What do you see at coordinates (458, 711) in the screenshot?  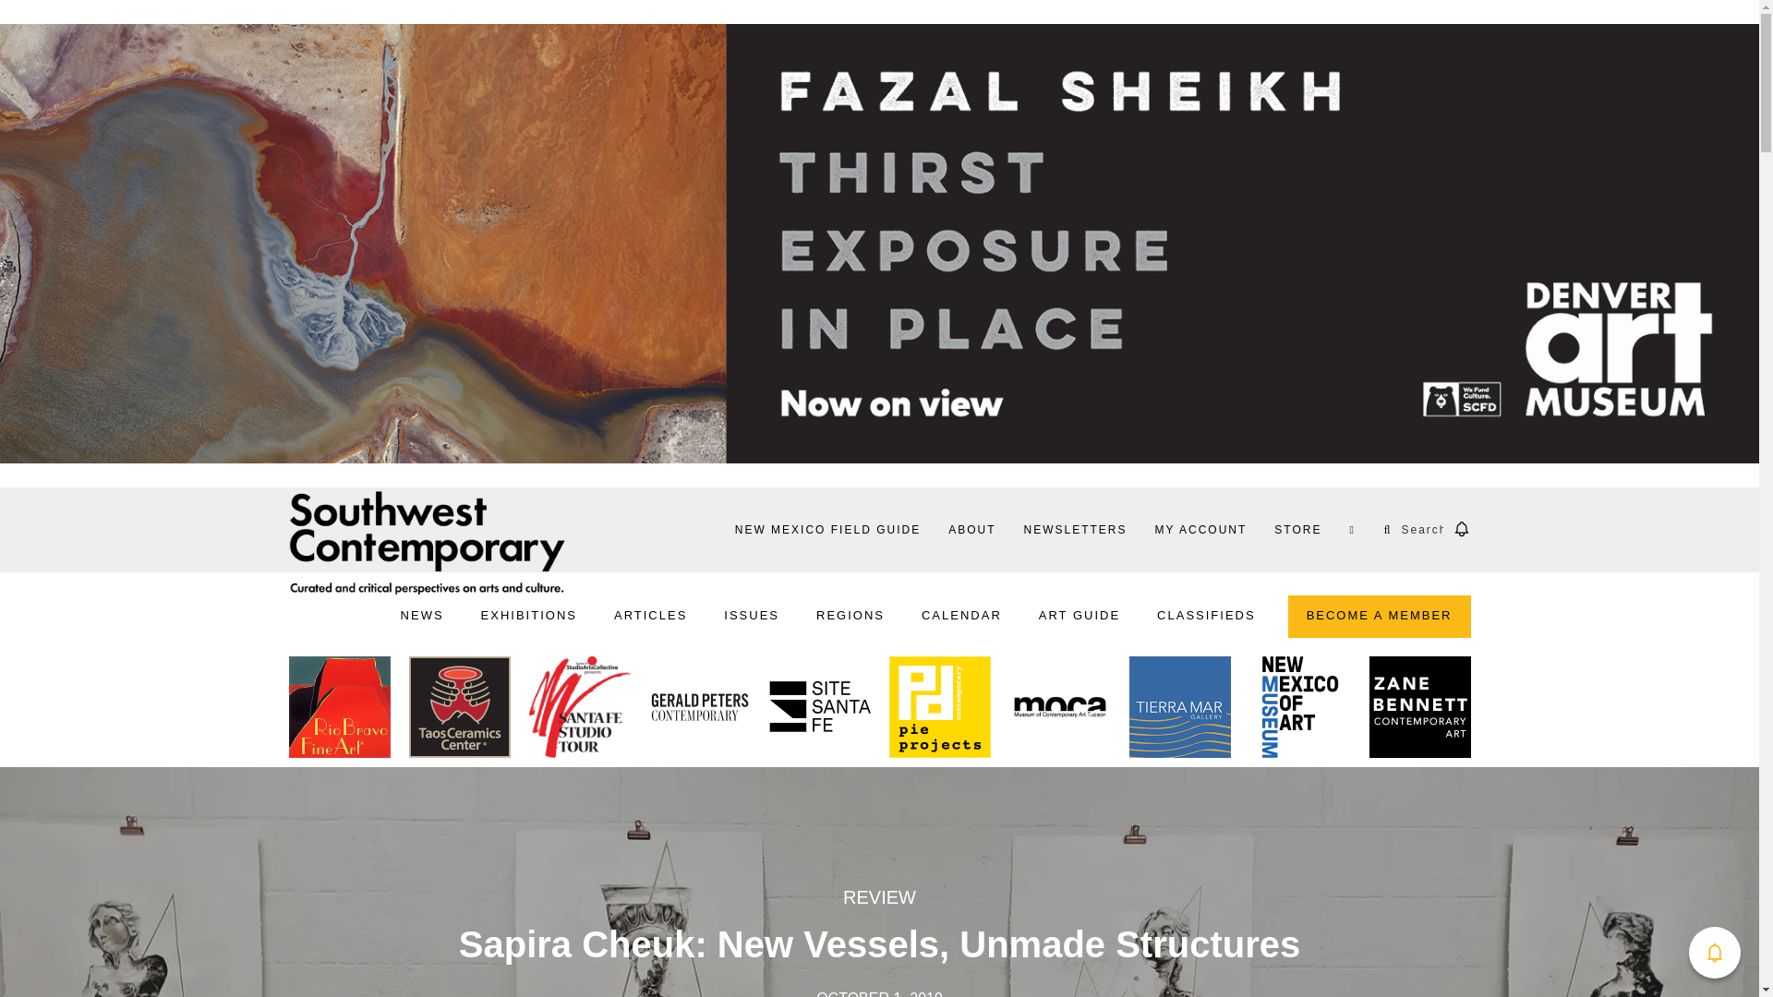 I see `Taos Ceramics Center Logo` at bounding box center [458, 711].